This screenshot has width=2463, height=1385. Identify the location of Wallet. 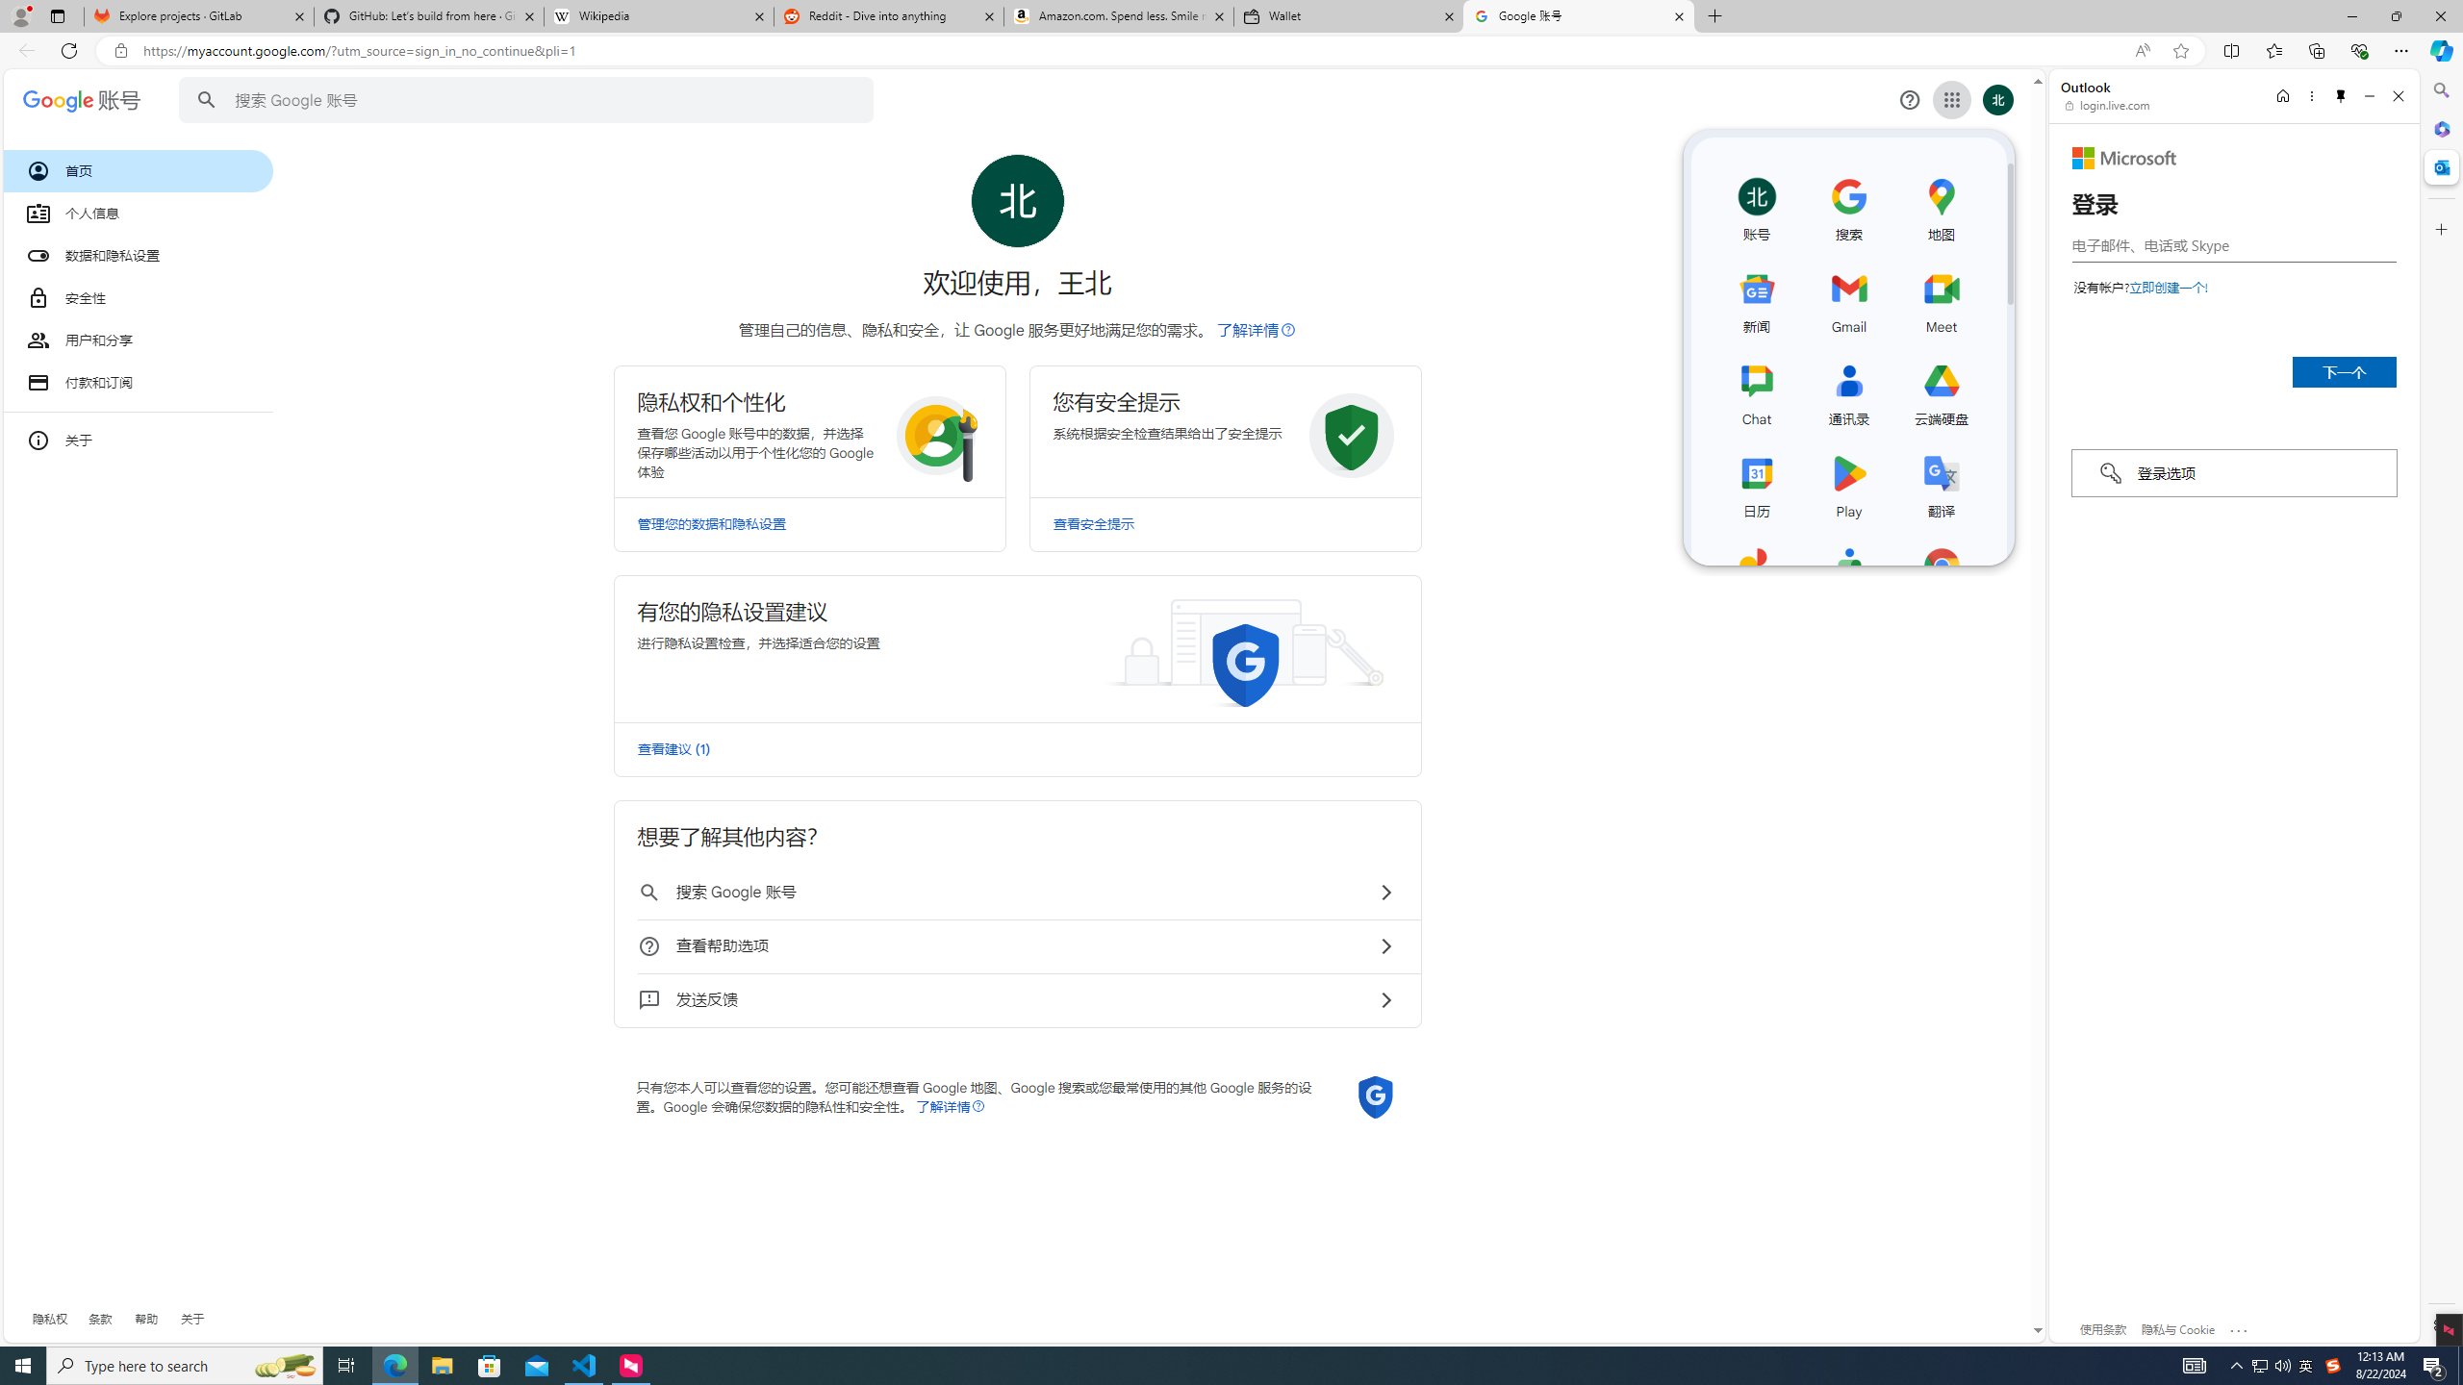
(1349, 16).